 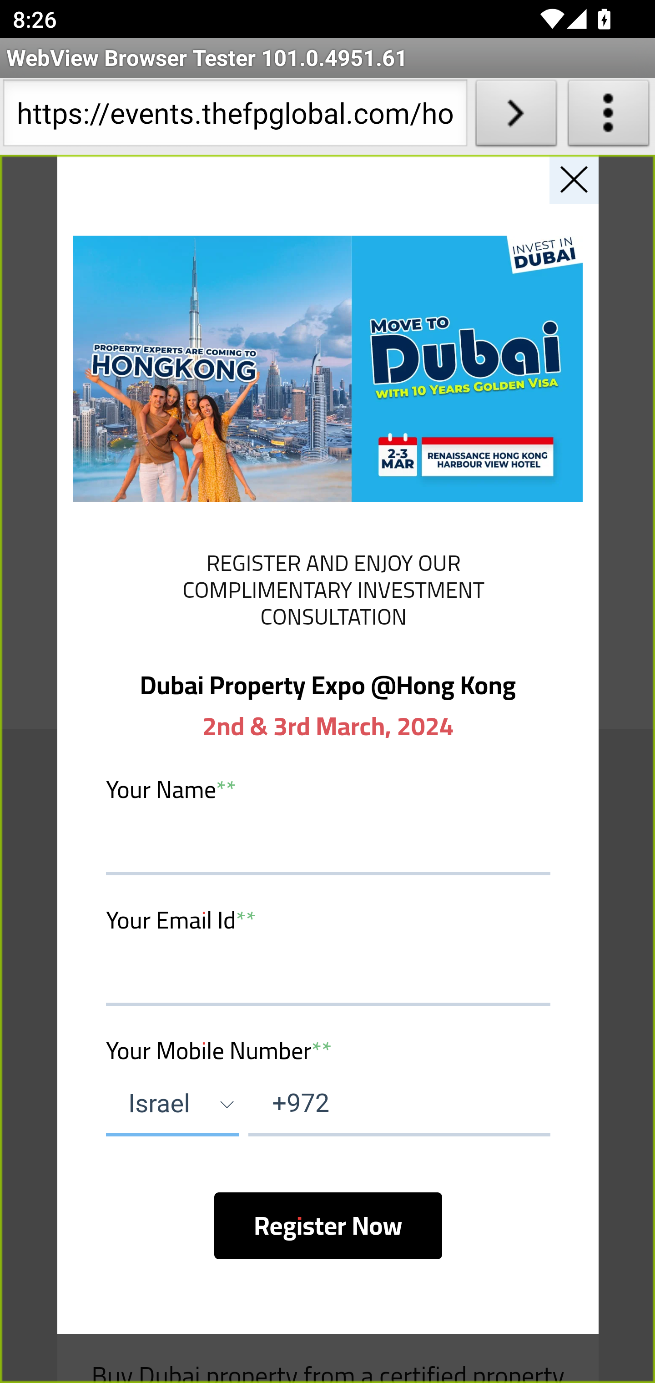 What do you see at coordinates (327, 588) in the screenshot?
I see ` REGISTER NOW` at bounding box center [327, 588].